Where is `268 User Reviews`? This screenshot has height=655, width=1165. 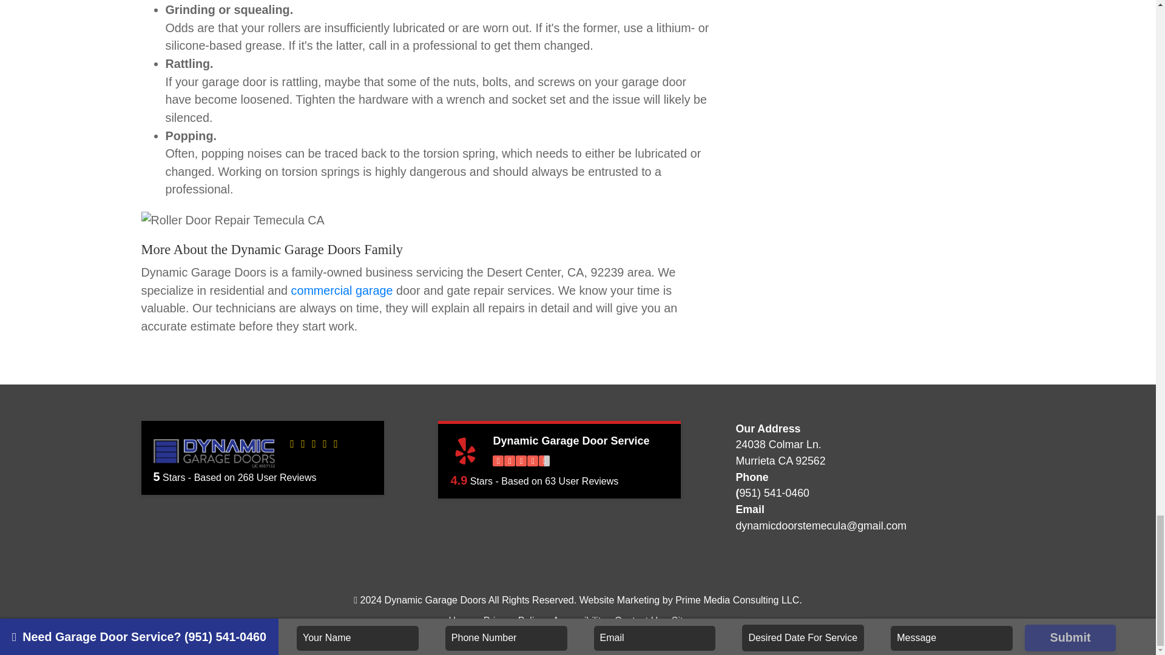 268 User Reviews is located at coordinates (277, 477).